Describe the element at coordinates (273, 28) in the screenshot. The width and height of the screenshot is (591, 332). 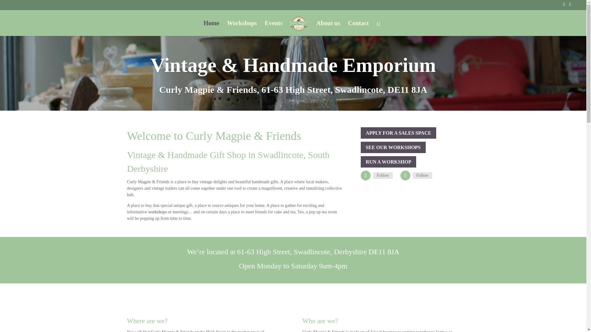
I see `Events` at that location.